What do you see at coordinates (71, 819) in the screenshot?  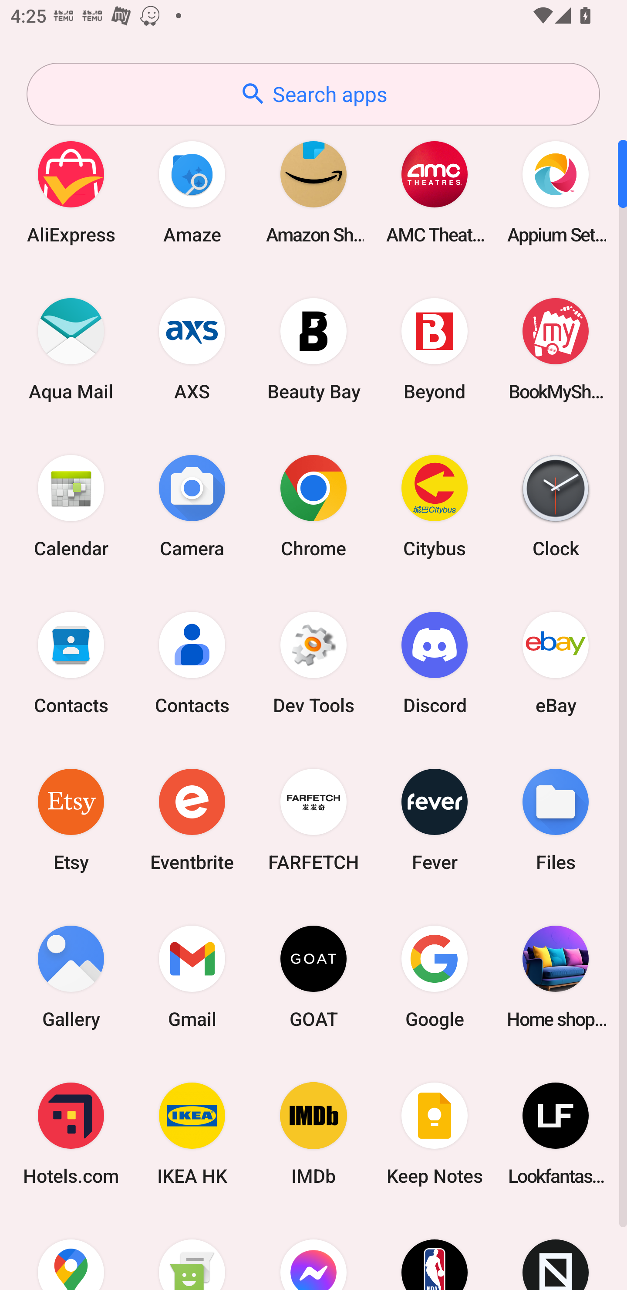 I see `Etsy` at bounding box center [71, 819].